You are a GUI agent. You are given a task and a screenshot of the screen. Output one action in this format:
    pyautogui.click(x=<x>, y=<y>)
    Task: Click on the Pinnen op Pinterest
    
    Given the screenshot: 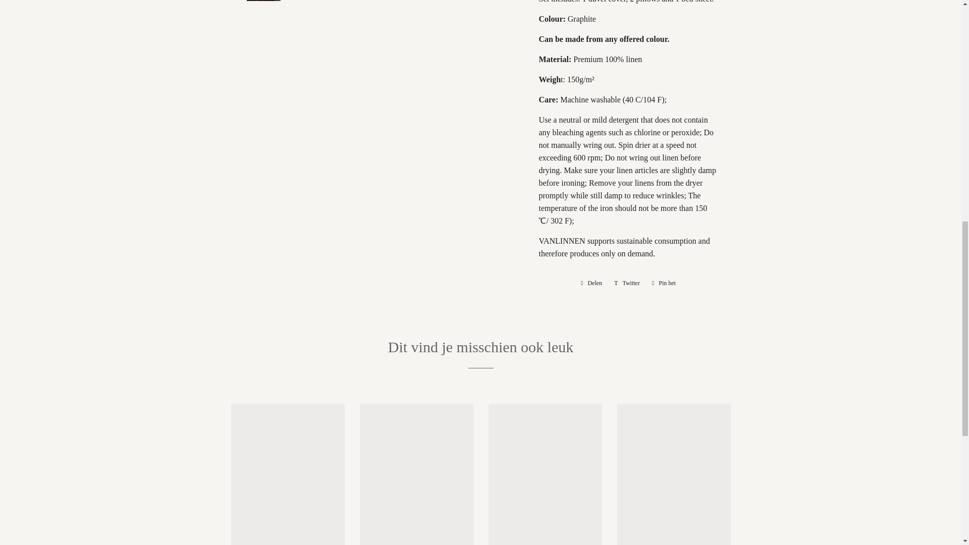 What is the action you would take?
    pyautogui.click(x=664, y=283)
    